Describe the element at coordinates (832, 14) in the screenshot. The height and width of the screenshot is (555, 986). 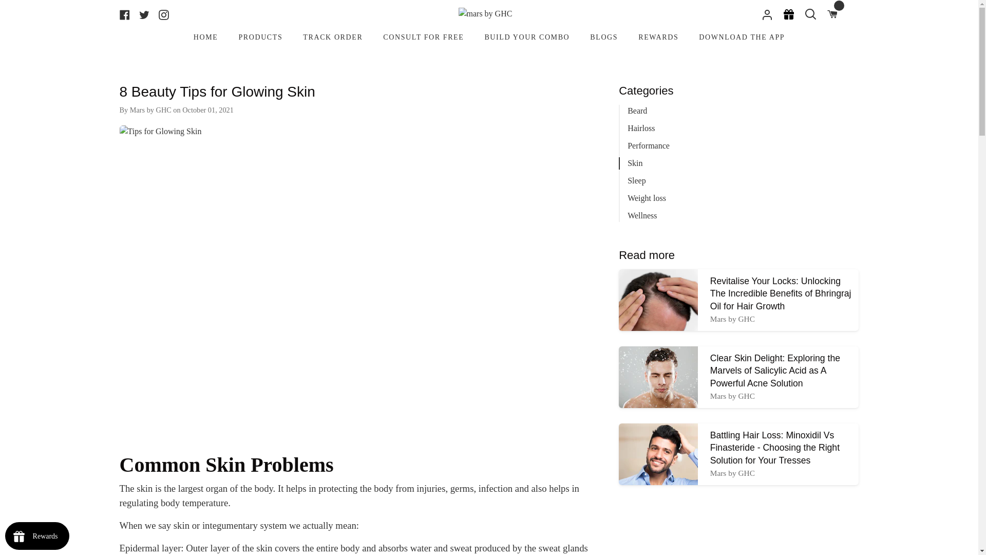
I see `Shopping Cart` at that location.